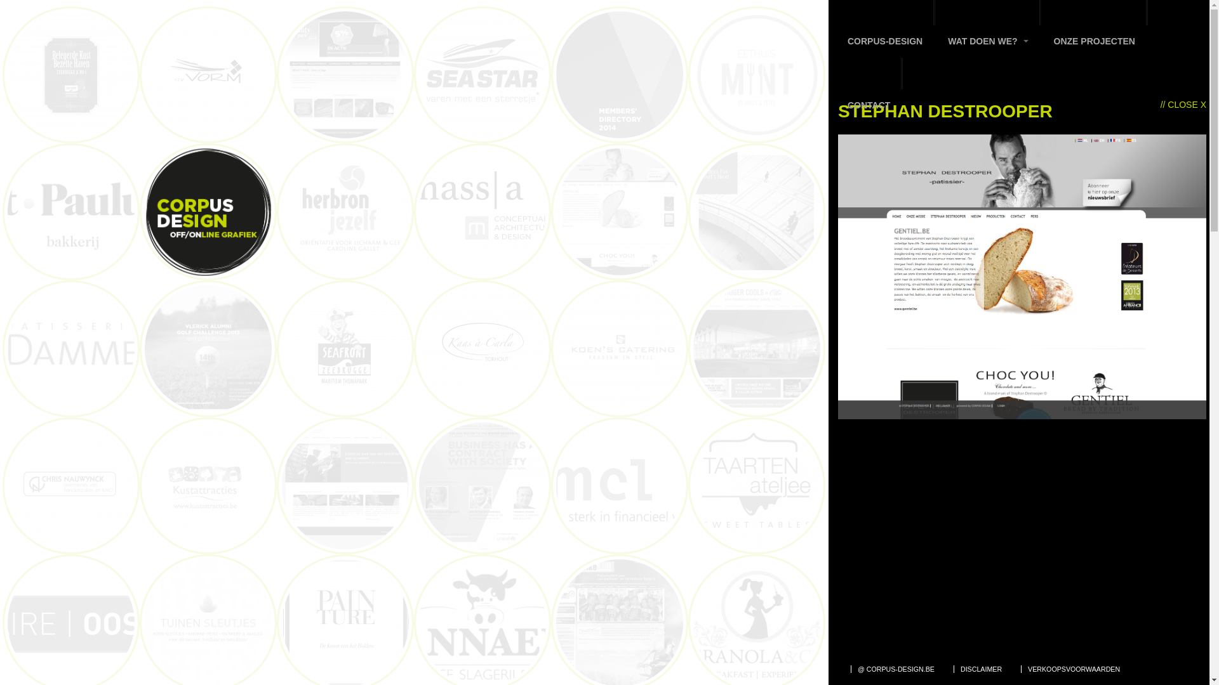  Describe the element at coordinates (896, 669) in the screenshot. I see `@ CORPUS-DESIGN.BE` at that location.